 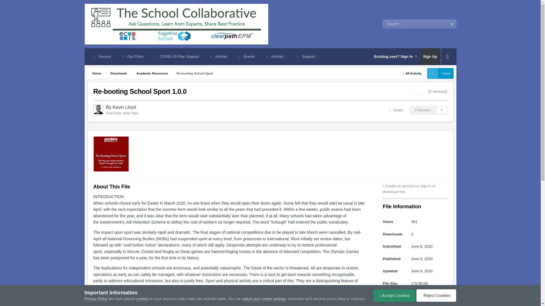 I want to click on Forums, so click(x=102, y=57).